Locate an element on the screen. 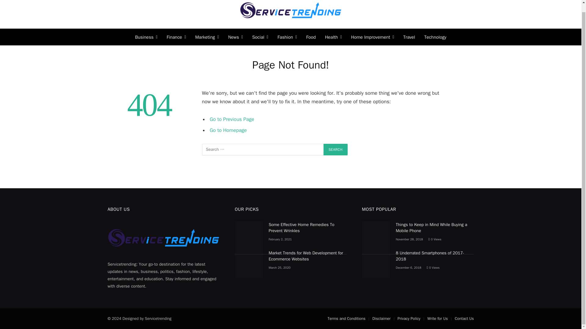 The height and width of the screenshot is (329, 586). 0 Article Views is located at coordinates (433, 267).